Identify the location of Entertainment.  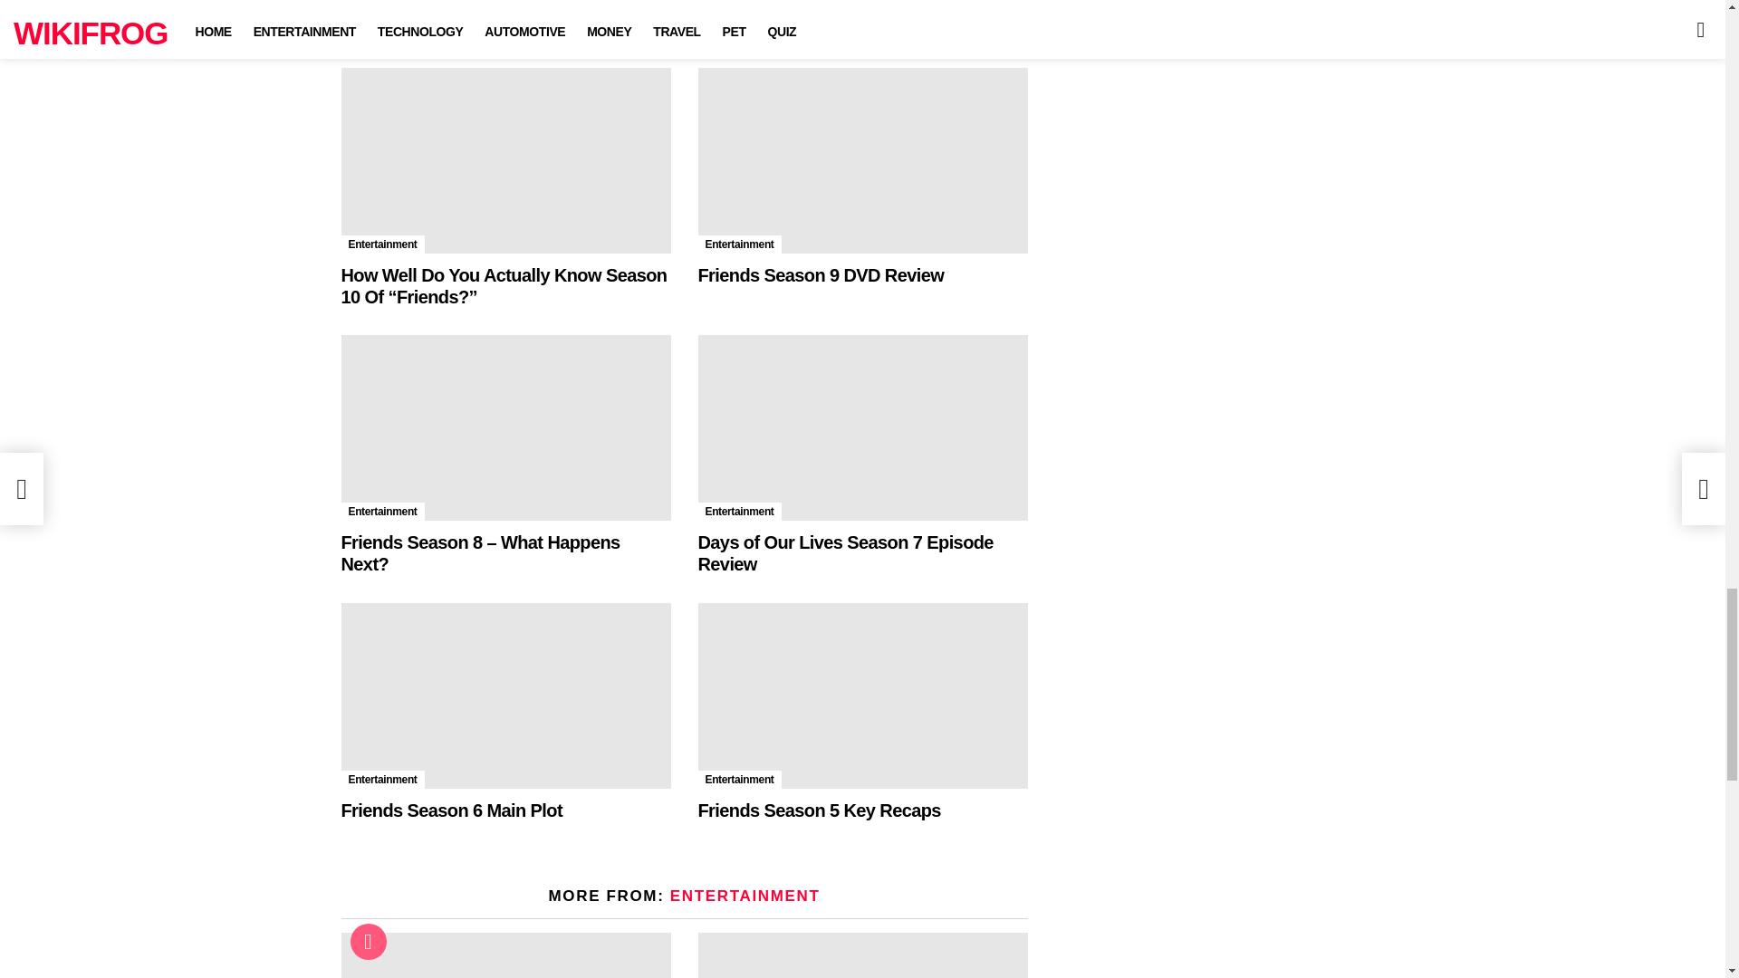
(739, 244).